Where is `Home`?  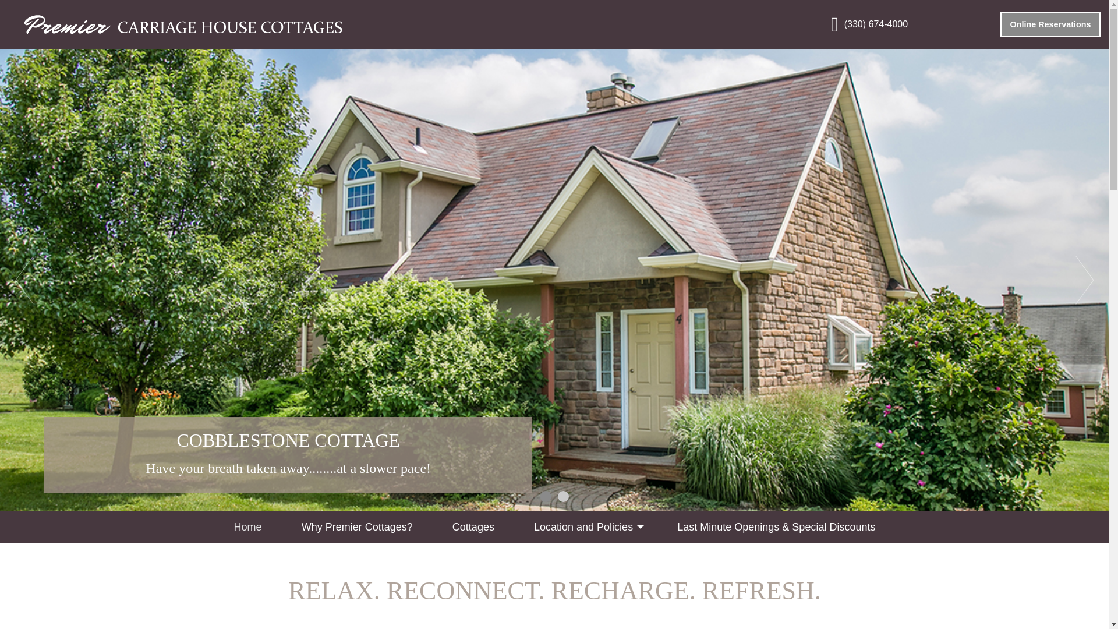 Home is located at coordinates (473, 526).